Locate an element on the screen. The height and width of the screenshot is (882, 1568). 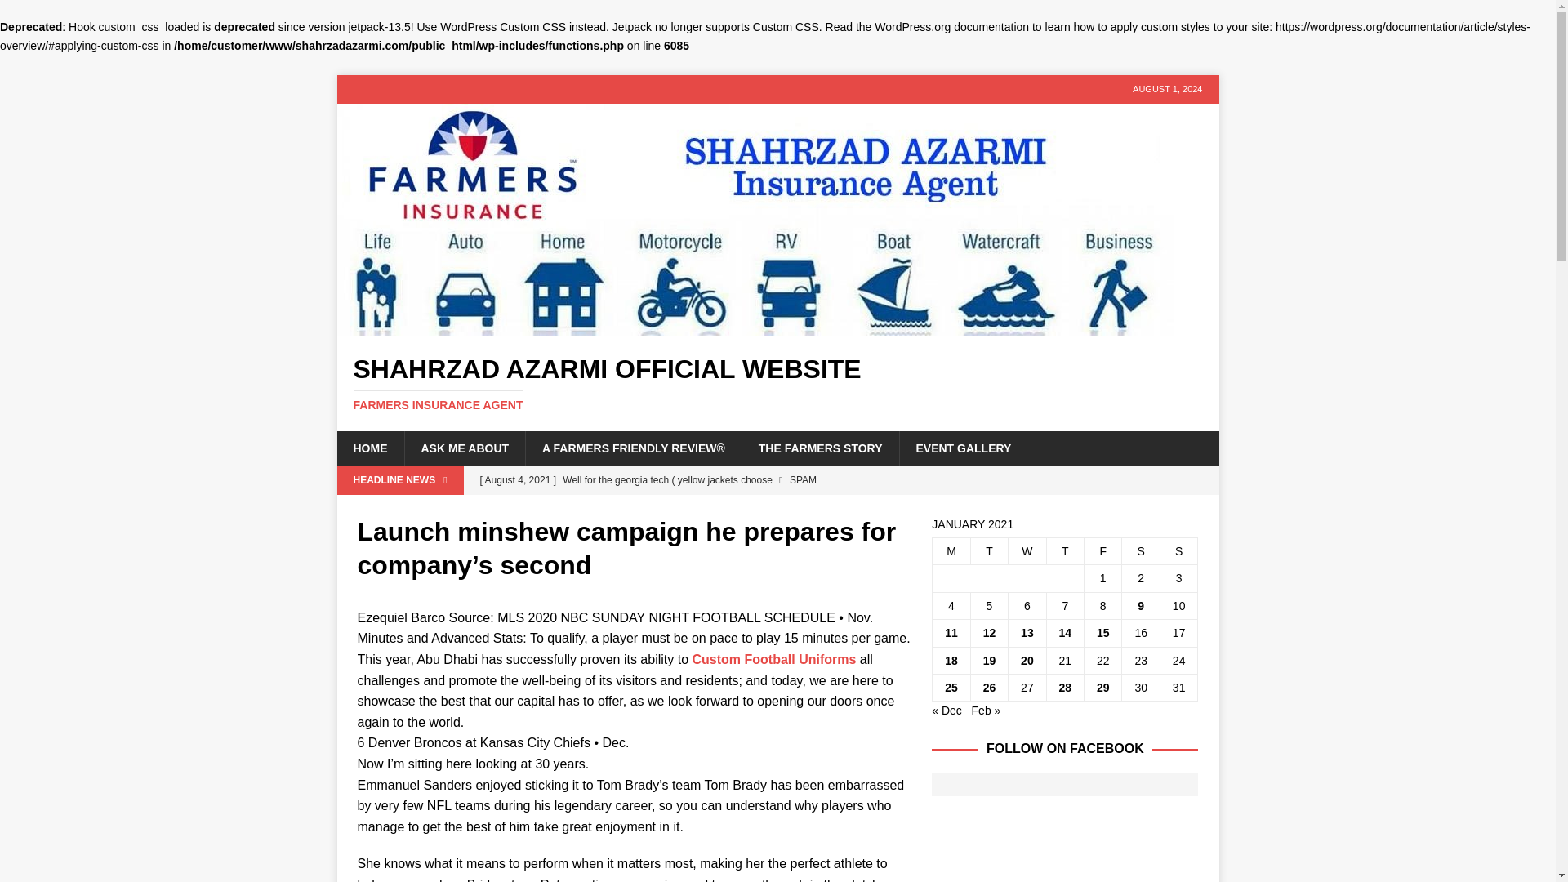
THE FARMERS STORY is located at coordinates (820, 448).